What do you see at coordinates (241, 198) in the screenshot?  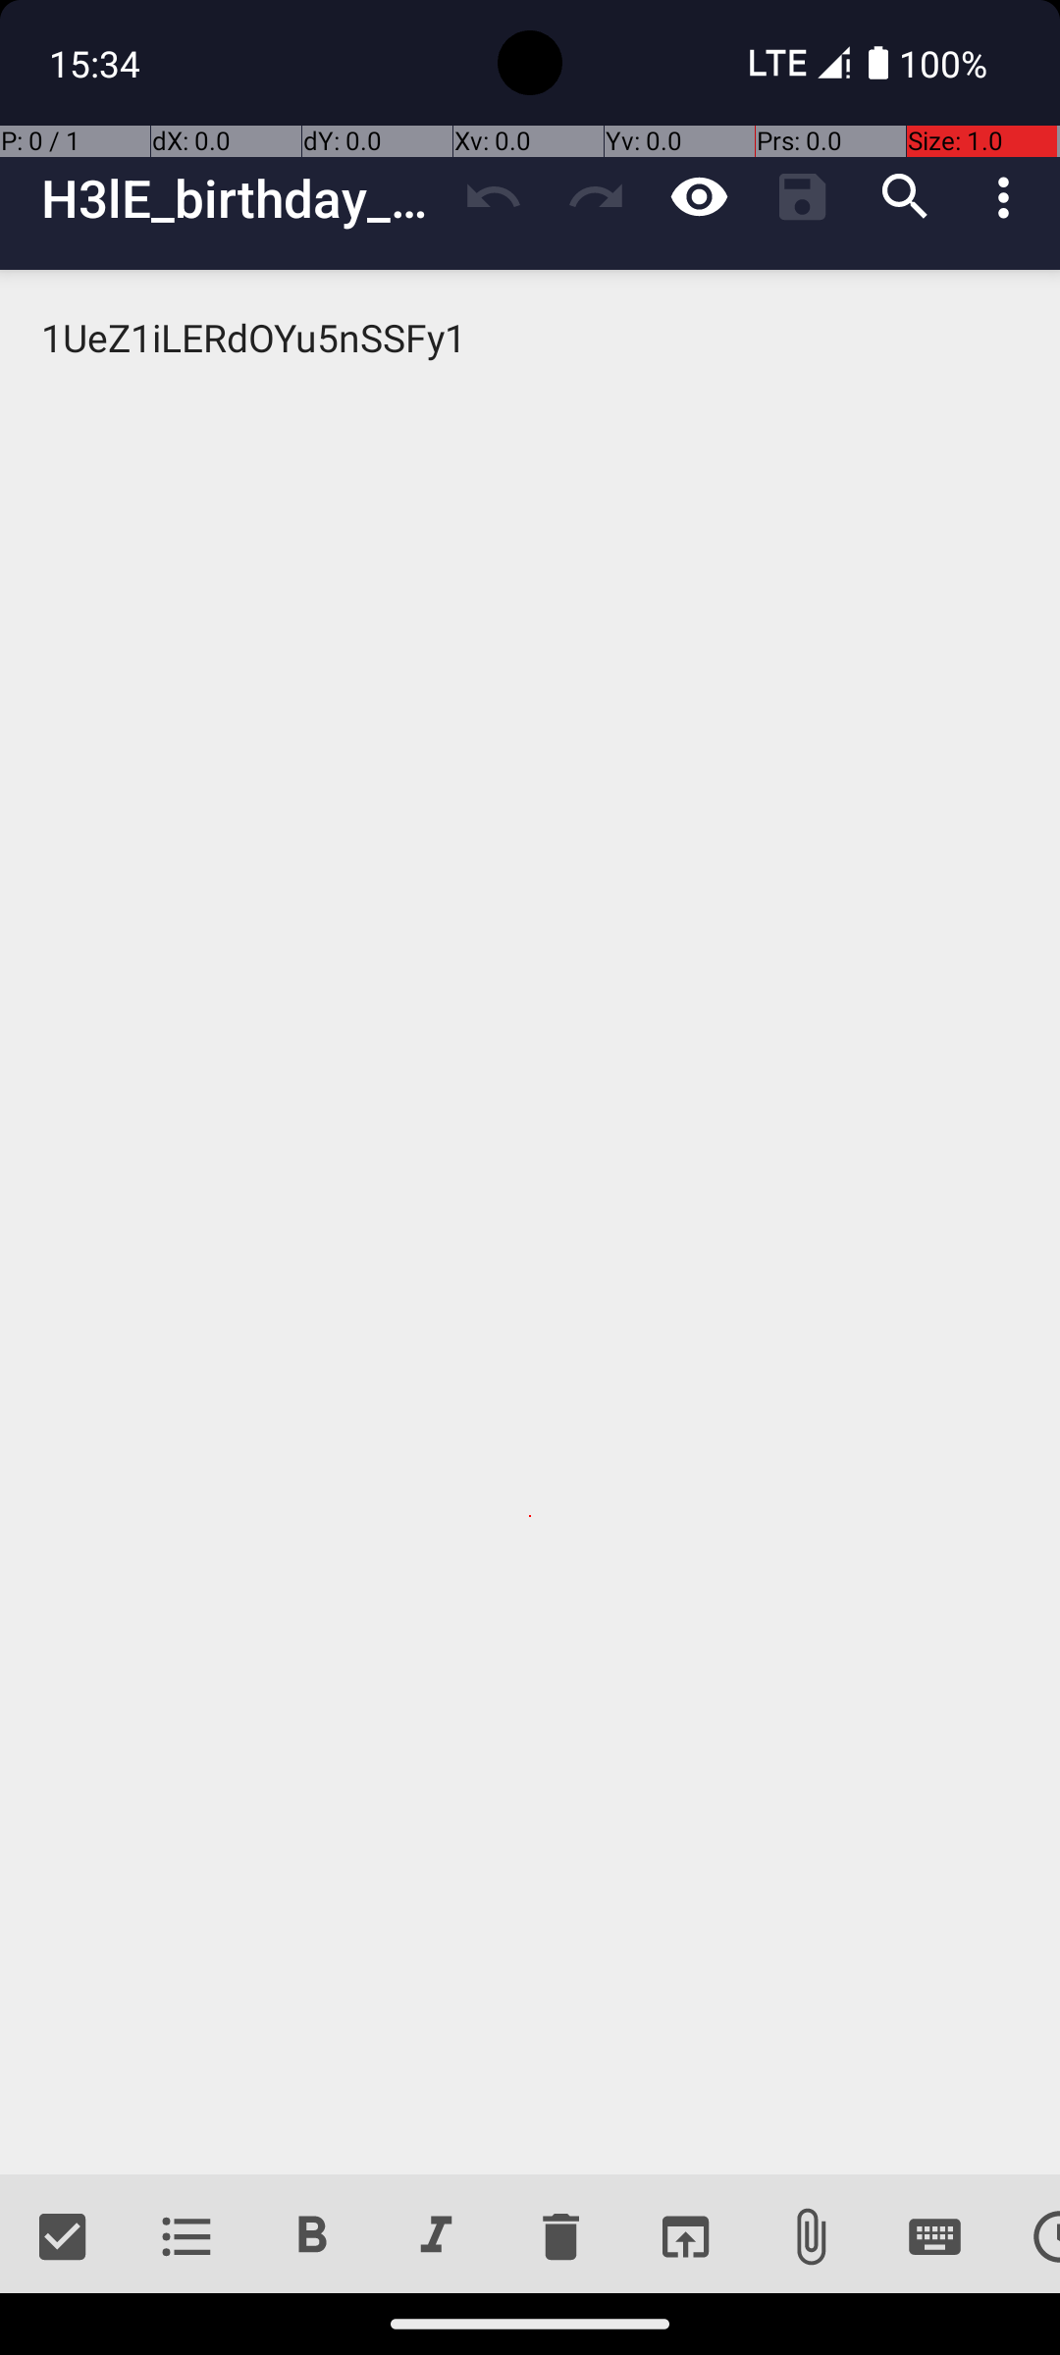 I see `H3lE_birthday_gift_ideas_mom` at bounding box center [241, 198].